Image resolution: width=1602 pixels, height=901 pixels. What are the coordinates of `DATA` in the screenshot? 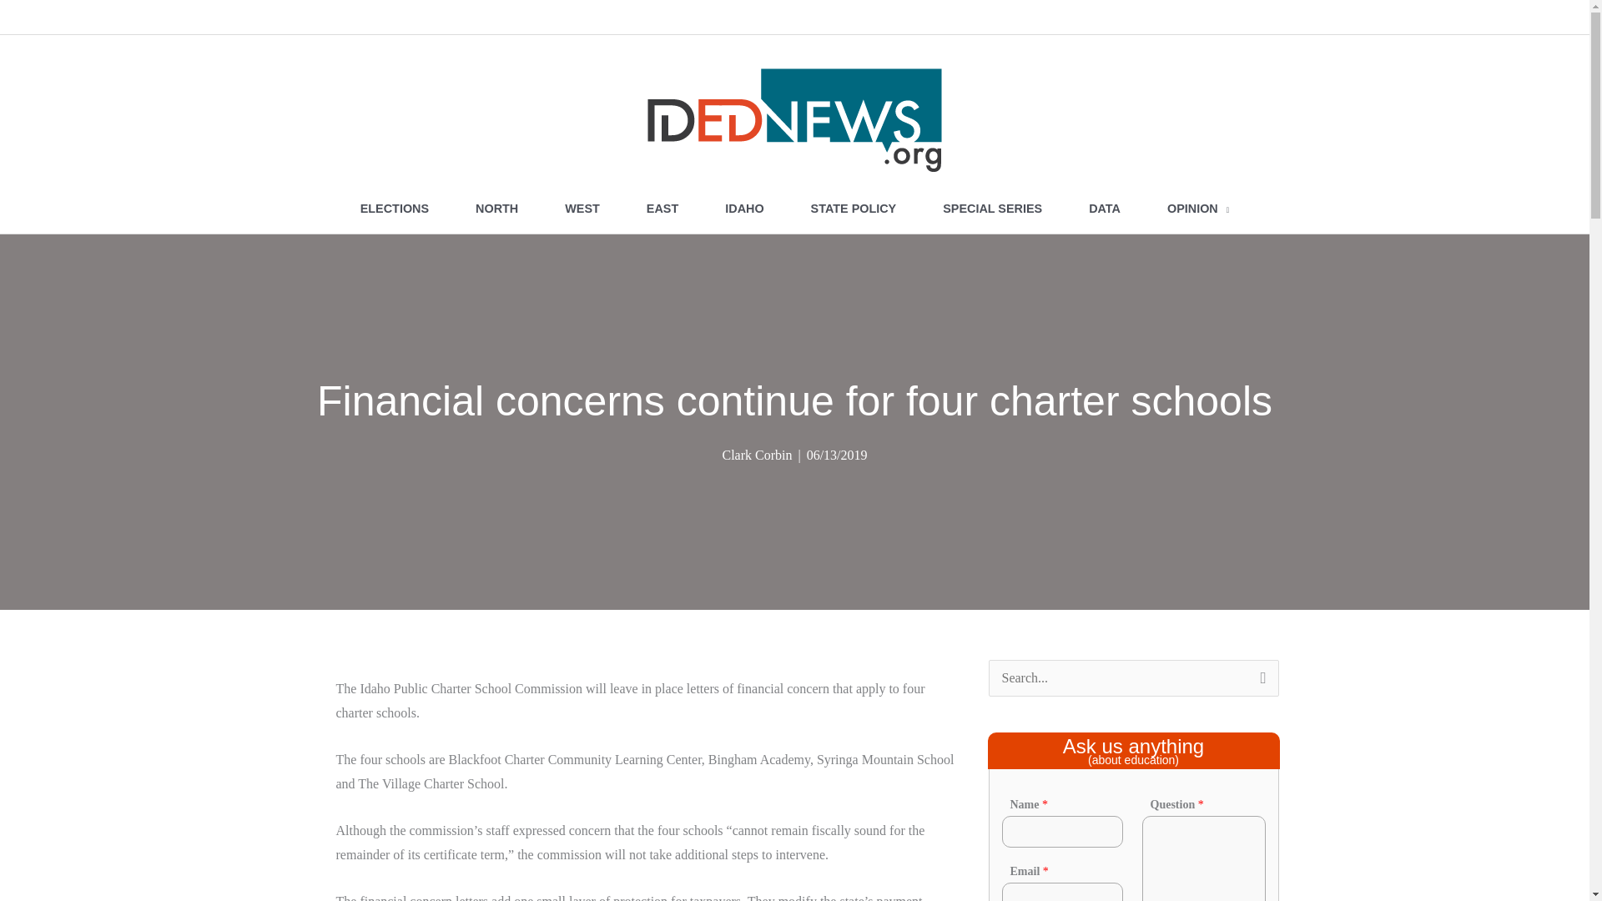 It's located at (1104, 209).